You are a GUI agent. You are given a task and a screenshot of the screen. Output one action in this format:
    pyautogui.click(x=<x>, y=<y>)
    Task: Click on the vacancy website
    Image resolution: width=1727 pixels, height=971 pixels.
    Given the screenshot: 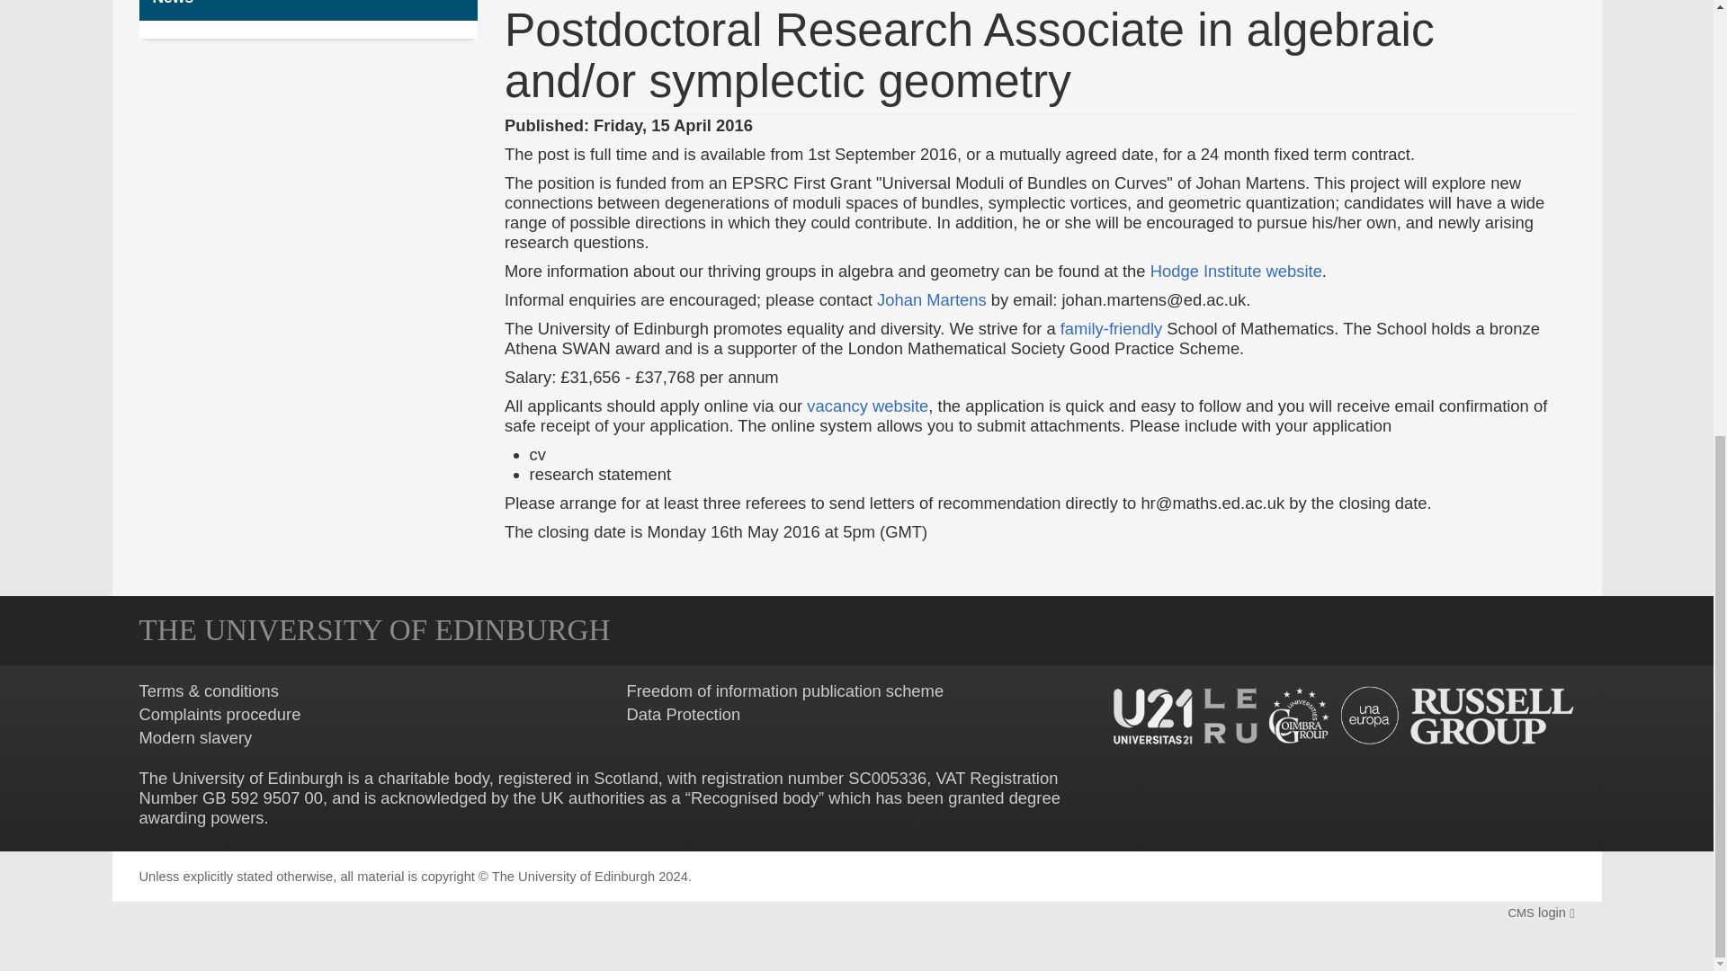 What is the action you would take?
    pyautogui.click(x=867, y=405)
    